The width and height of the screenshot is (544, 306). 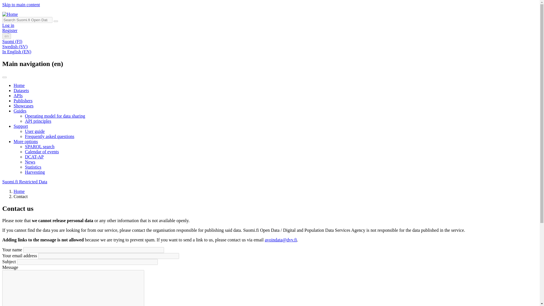 I want to click on Suomi.fi Restricted Data, so click(x=25, y=182).